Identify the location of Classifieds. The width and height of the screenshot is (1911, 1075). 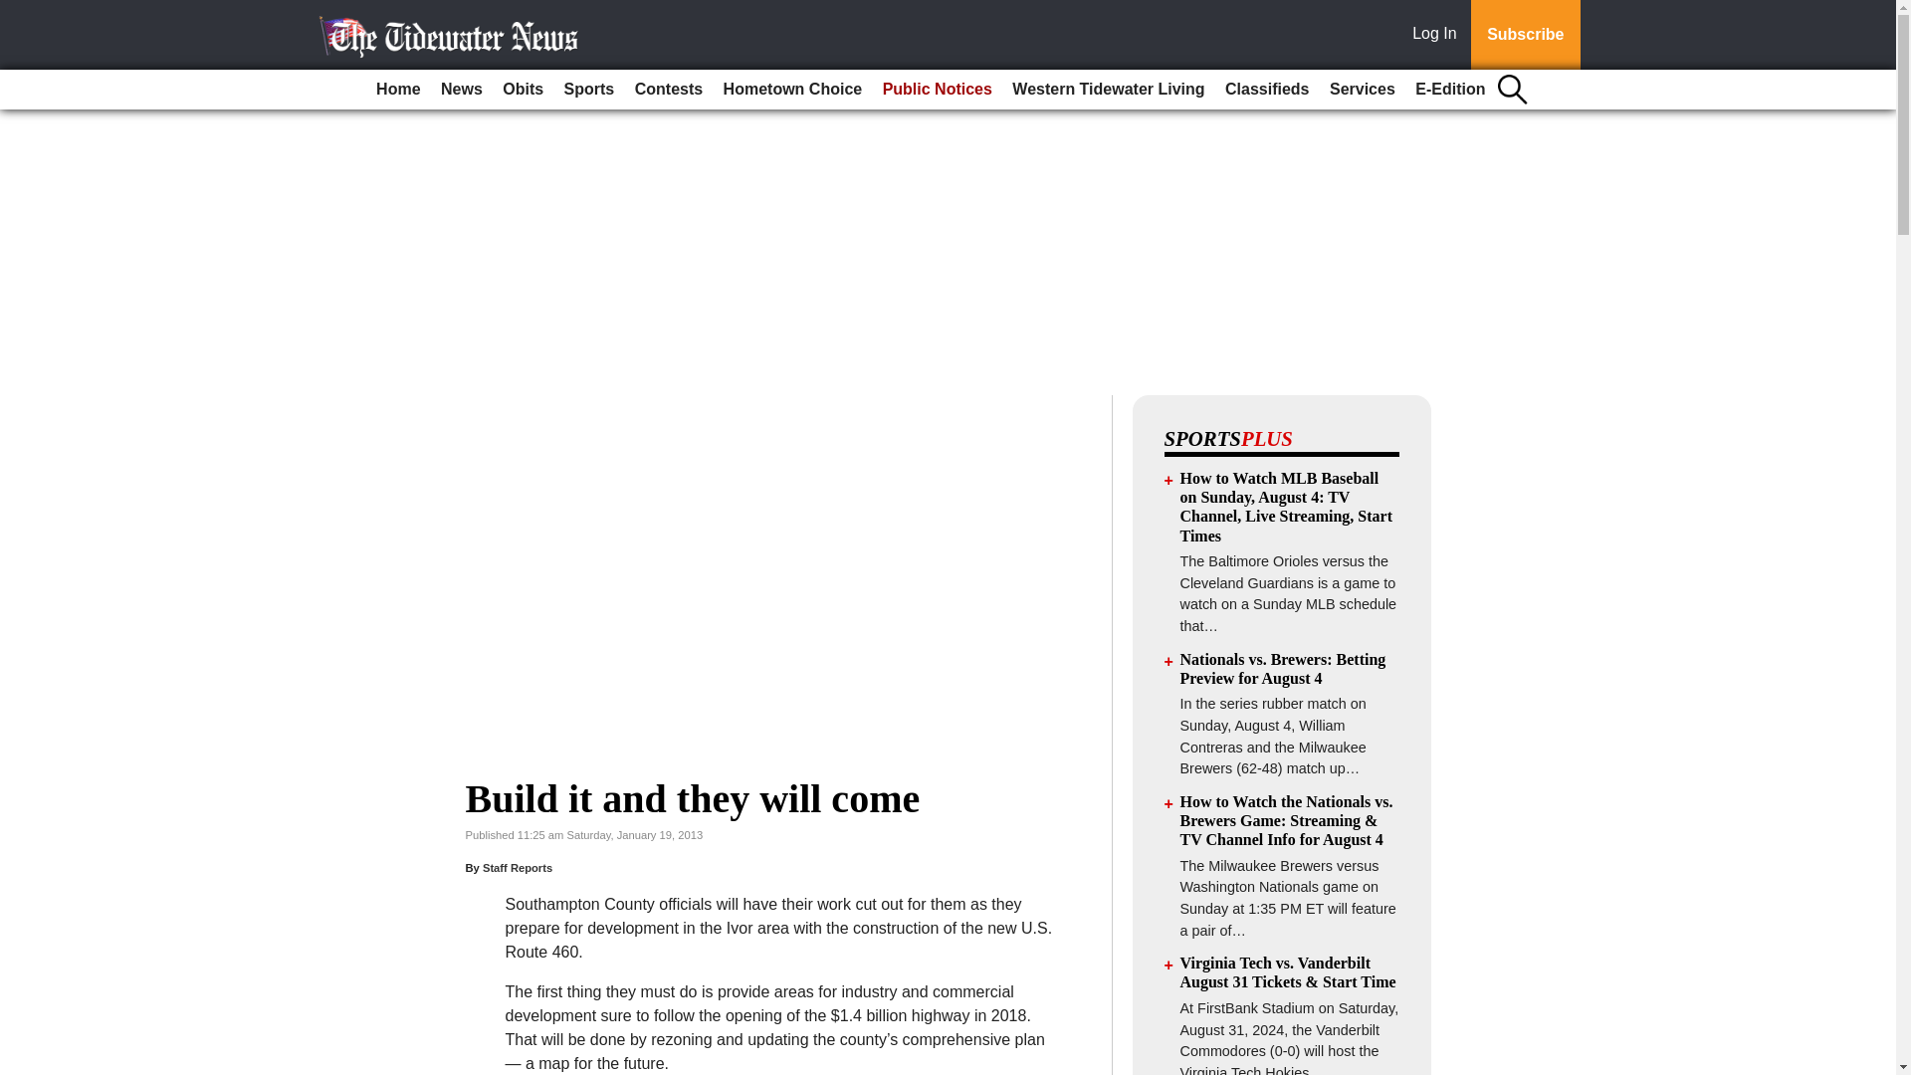
(1266, 90).